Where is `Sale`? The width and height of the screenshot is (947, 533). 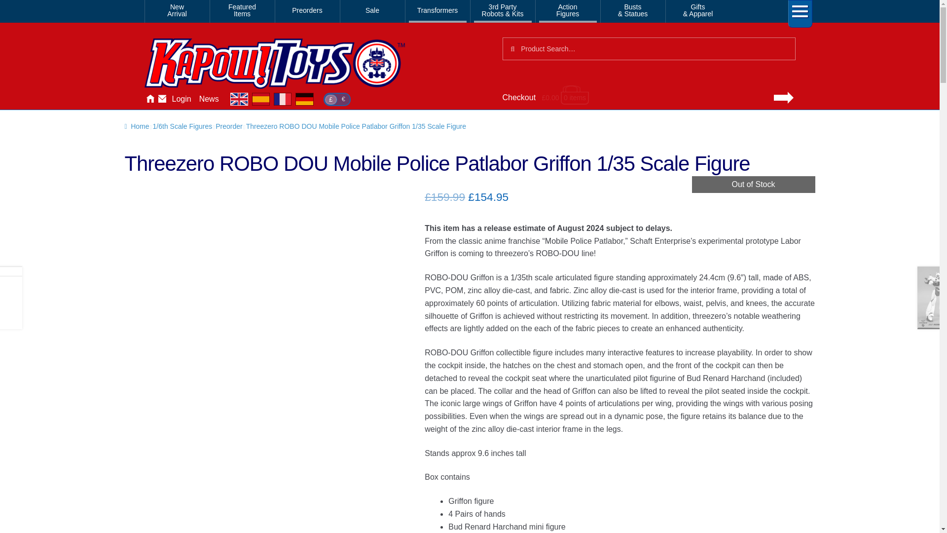 Sale is located at coordinates (372, 11).